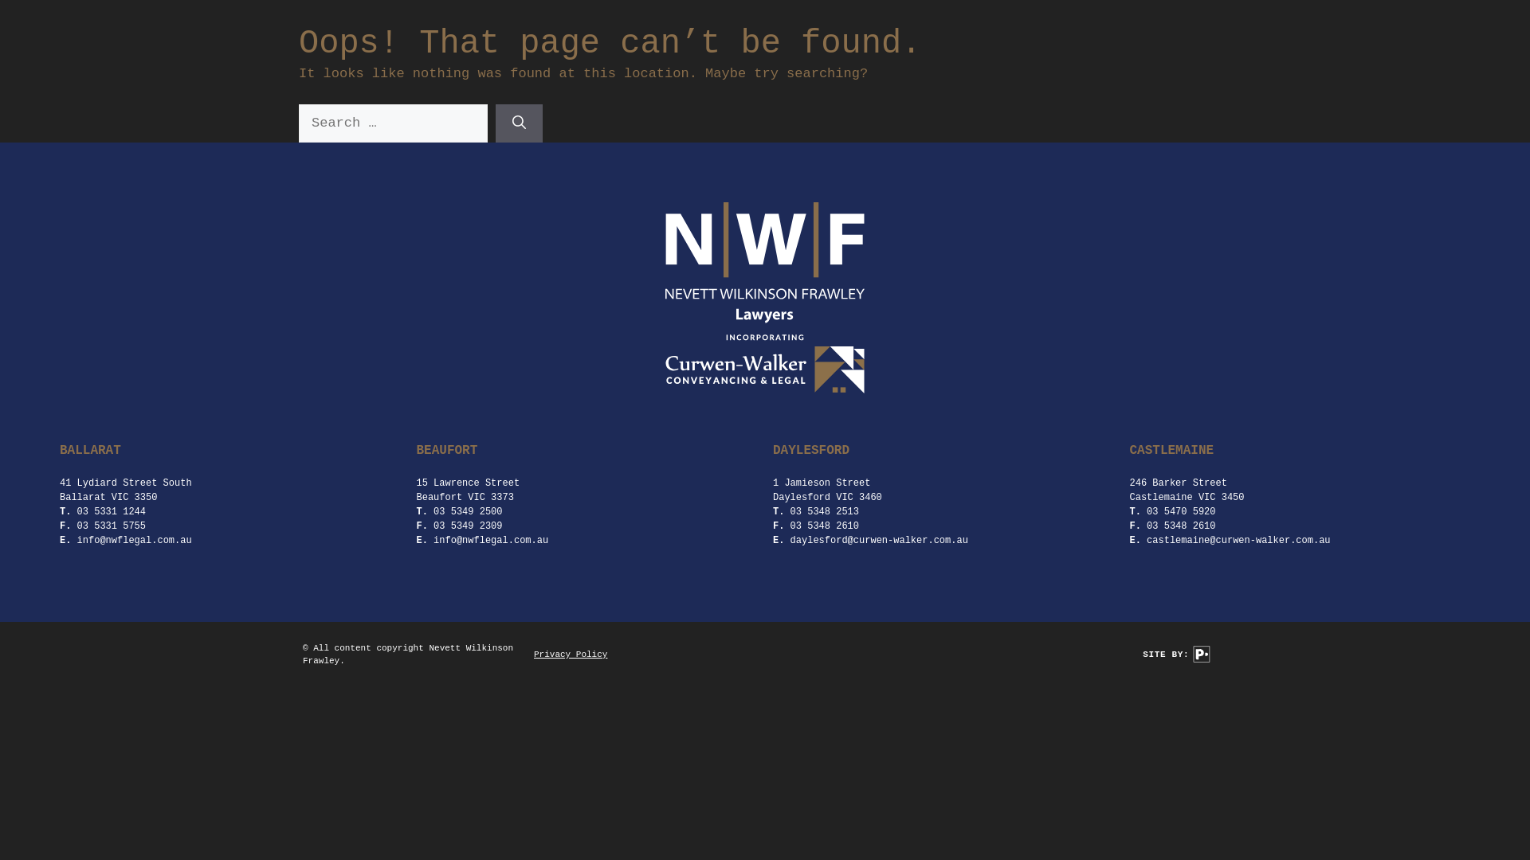  I want to click on 03 5348 2513, so click(825, 512).